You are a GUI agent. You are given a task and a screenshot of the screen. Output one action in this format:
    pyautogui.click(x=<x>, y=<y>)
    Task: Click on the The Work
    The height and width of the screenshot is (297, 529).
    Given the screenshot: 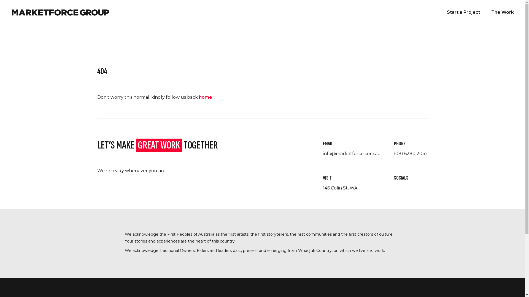 What is the action you would take?
    pyautogui.click(x=503, y=12)
    